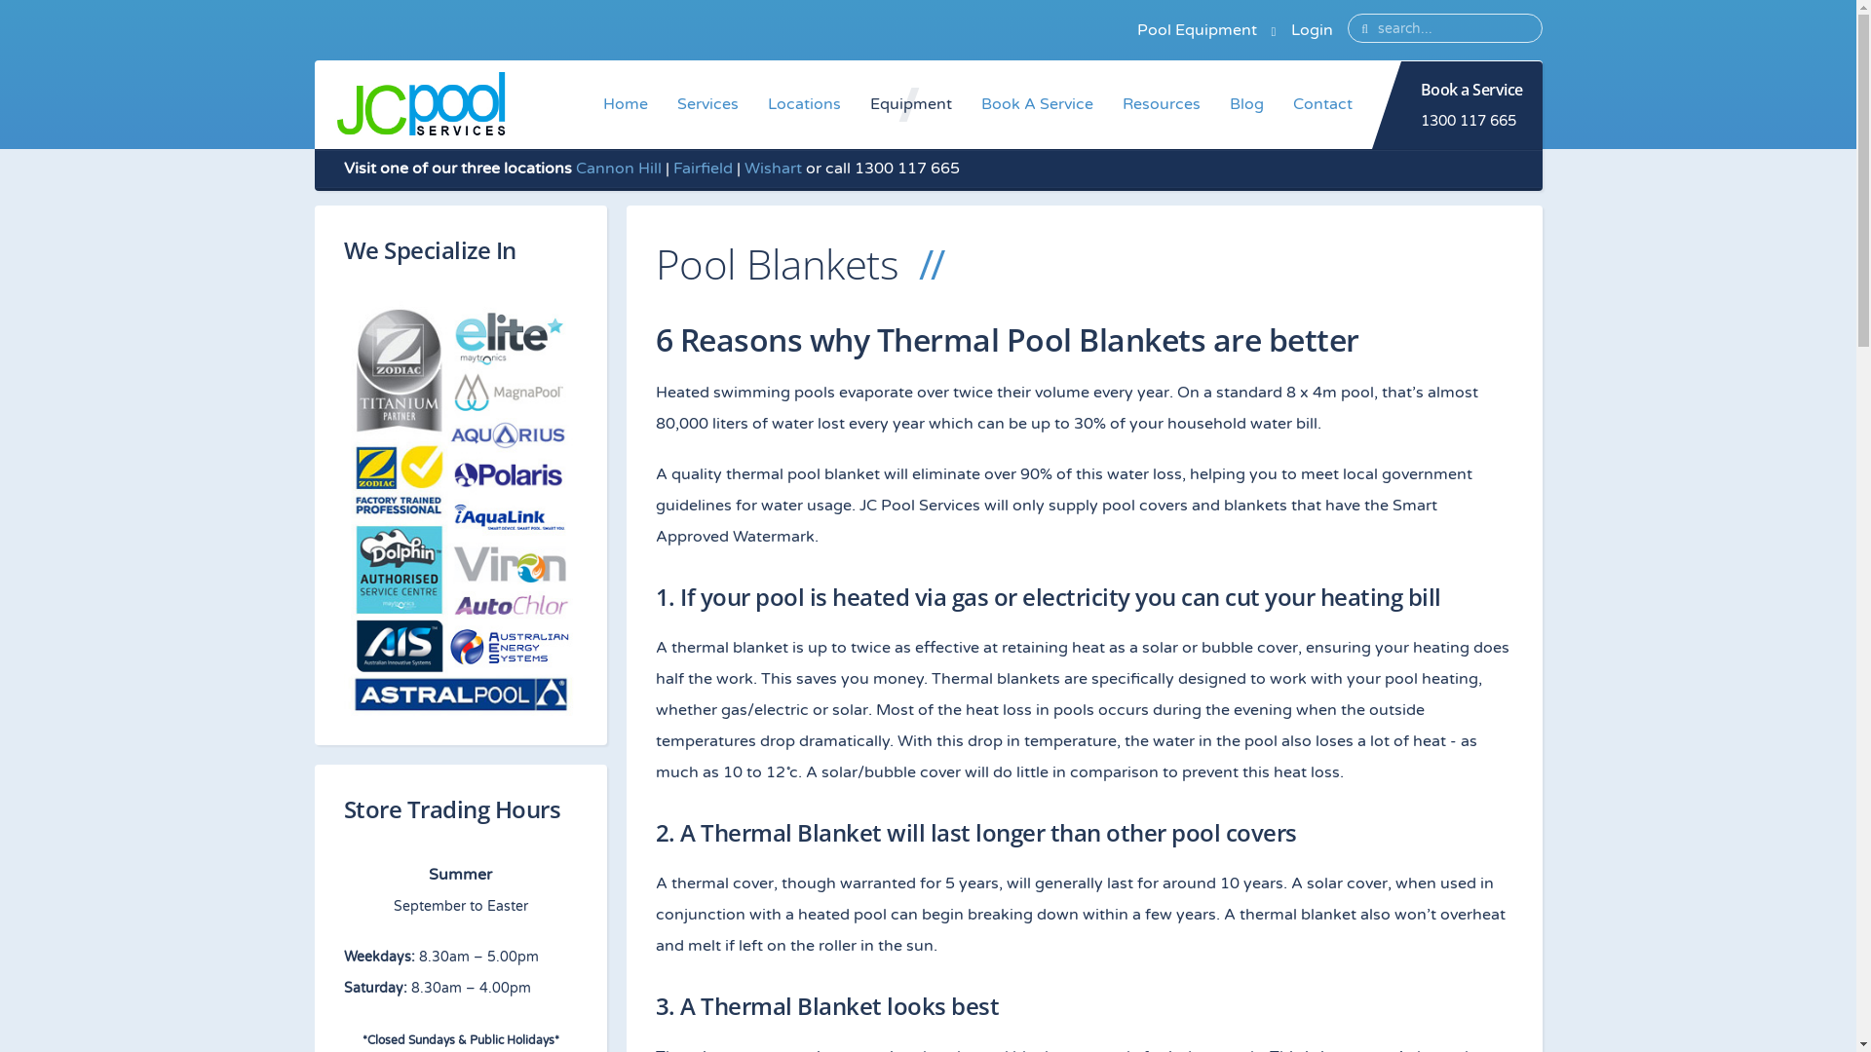  What do you see at coordinates (1312, 30) in the screenshot?
I see `Login` at bounding box center [1312, 30].